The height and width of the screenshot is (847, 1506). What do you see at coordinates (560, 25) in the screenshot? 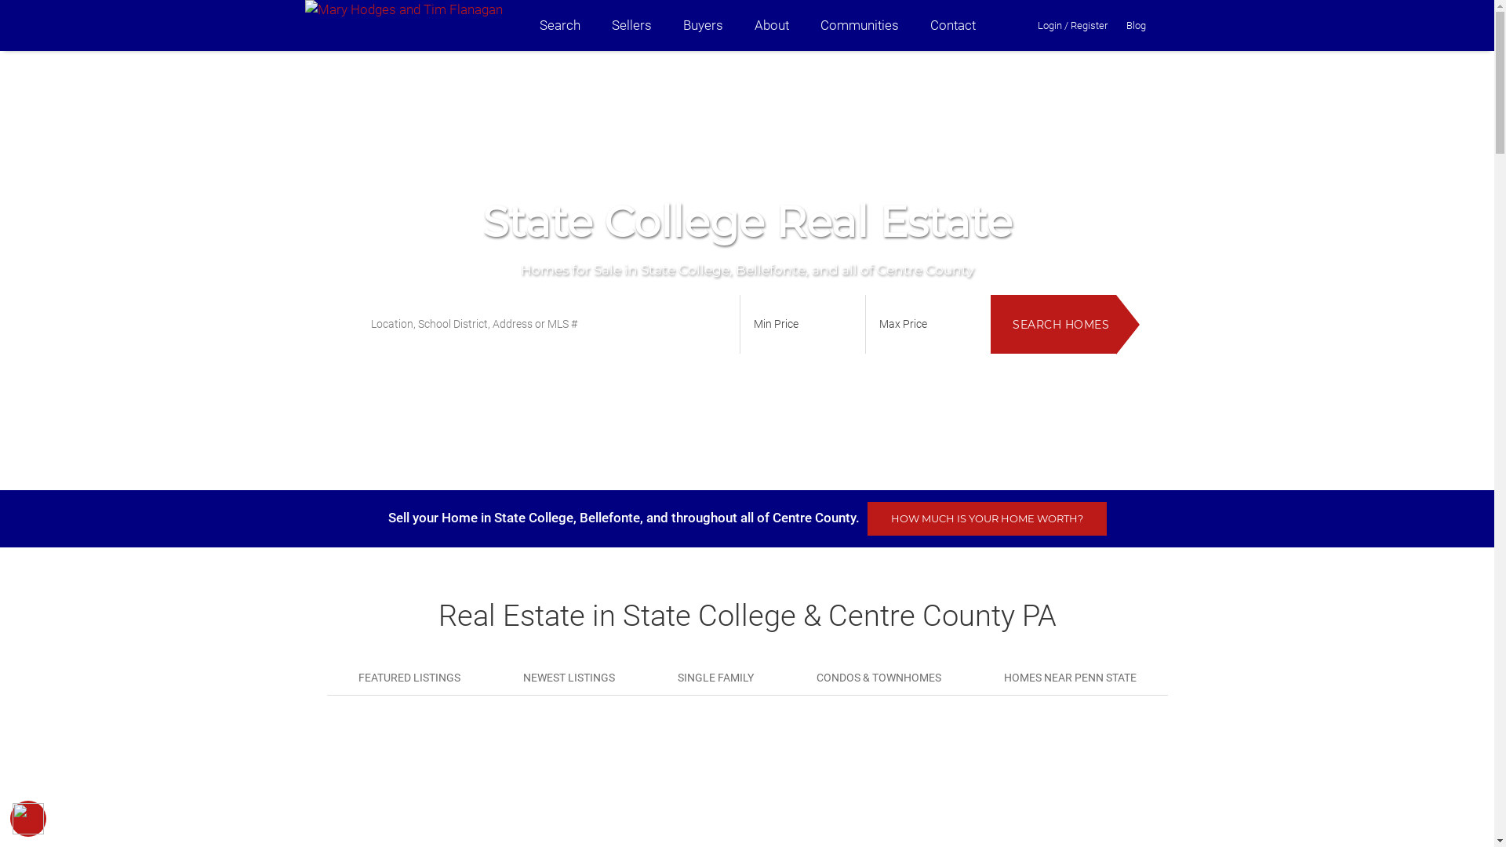
I see `Search` at bounding box center [560, 25].